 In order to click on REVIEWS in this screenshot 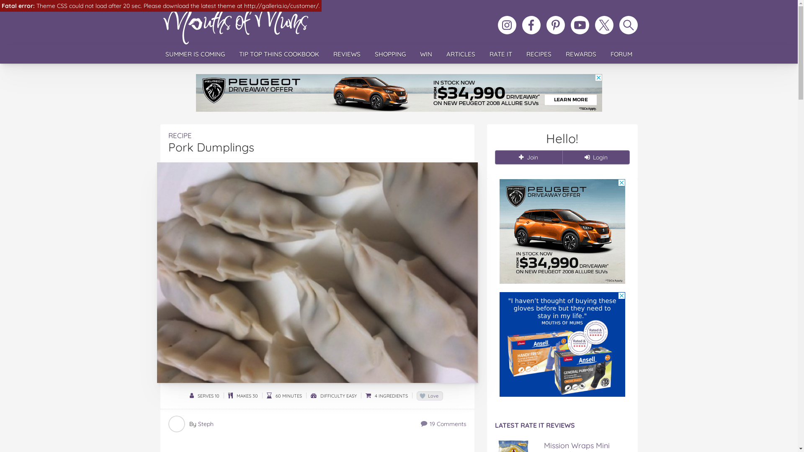, I will do `click(347, 54)`.